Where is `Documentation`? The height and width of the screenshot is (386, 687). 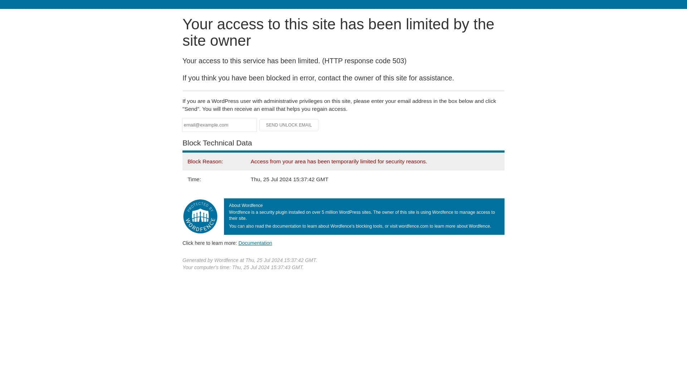
Documentation is located at coordinates (255, 243).